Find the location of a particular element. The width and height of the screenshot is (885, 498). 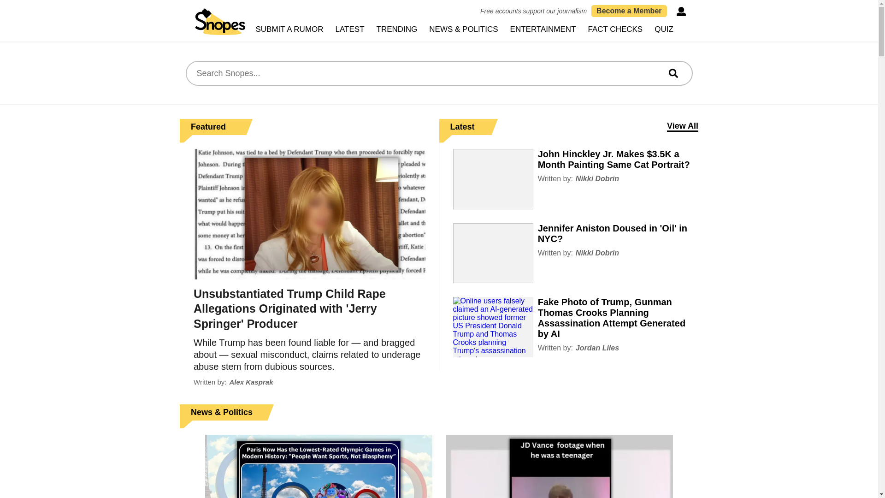

Become a Member is located at coordinates (629, 11).